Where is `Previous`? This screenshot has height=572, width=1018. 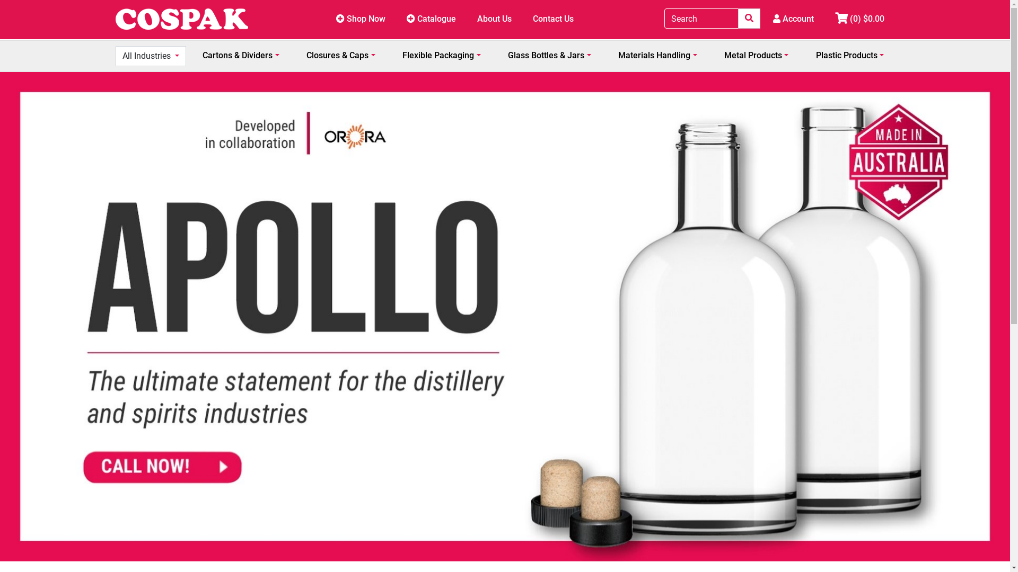 Previous is located at coordinates (53, 317).